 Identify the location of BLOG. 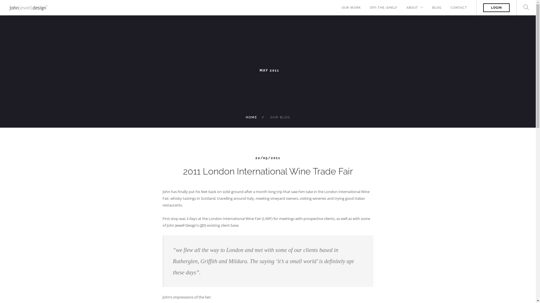
(437, 8).